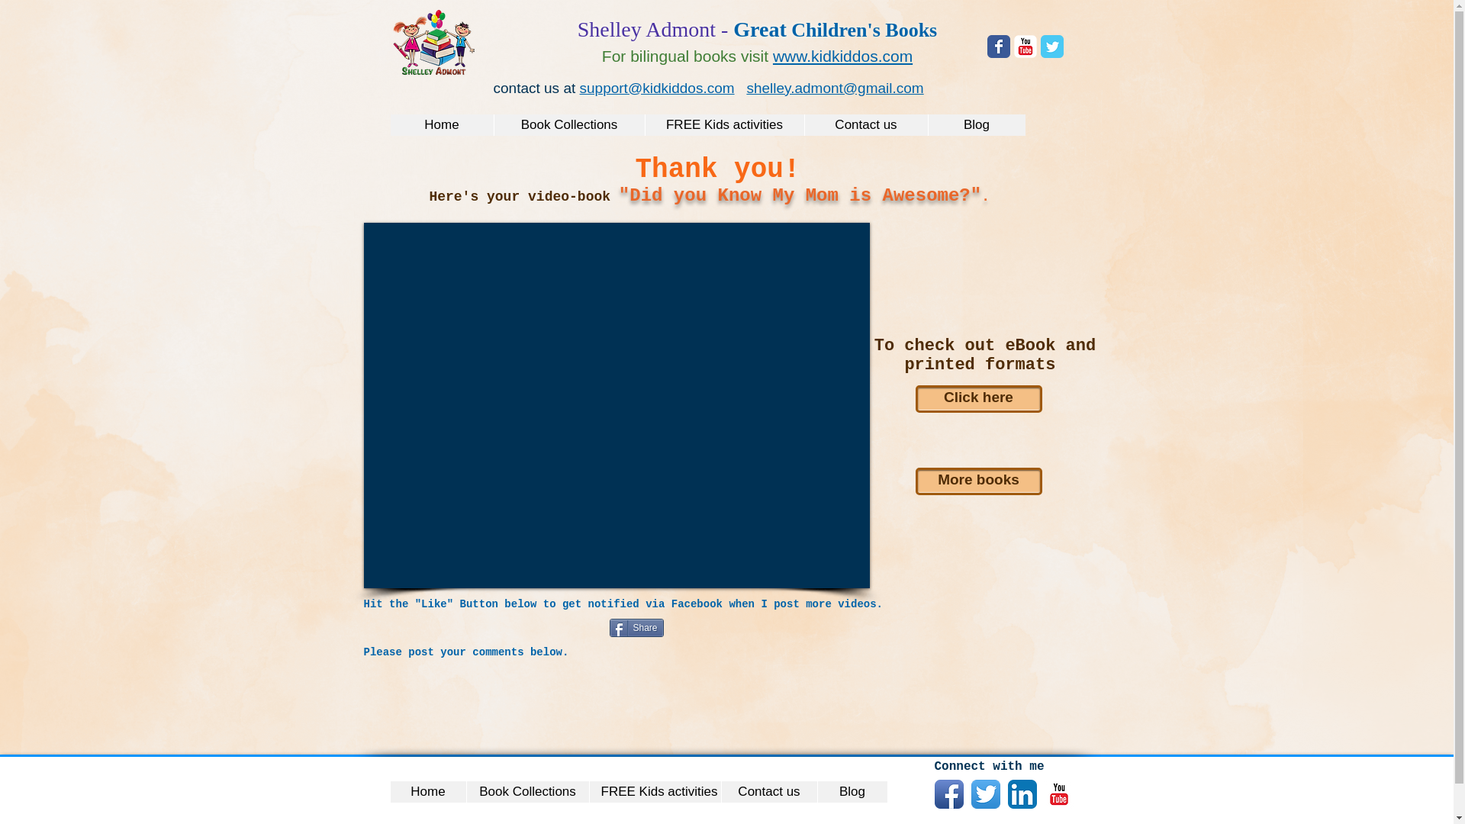 The width and height of the screenshot is (1465, 824). I want to click on Facebook Like, so click(458, 637).